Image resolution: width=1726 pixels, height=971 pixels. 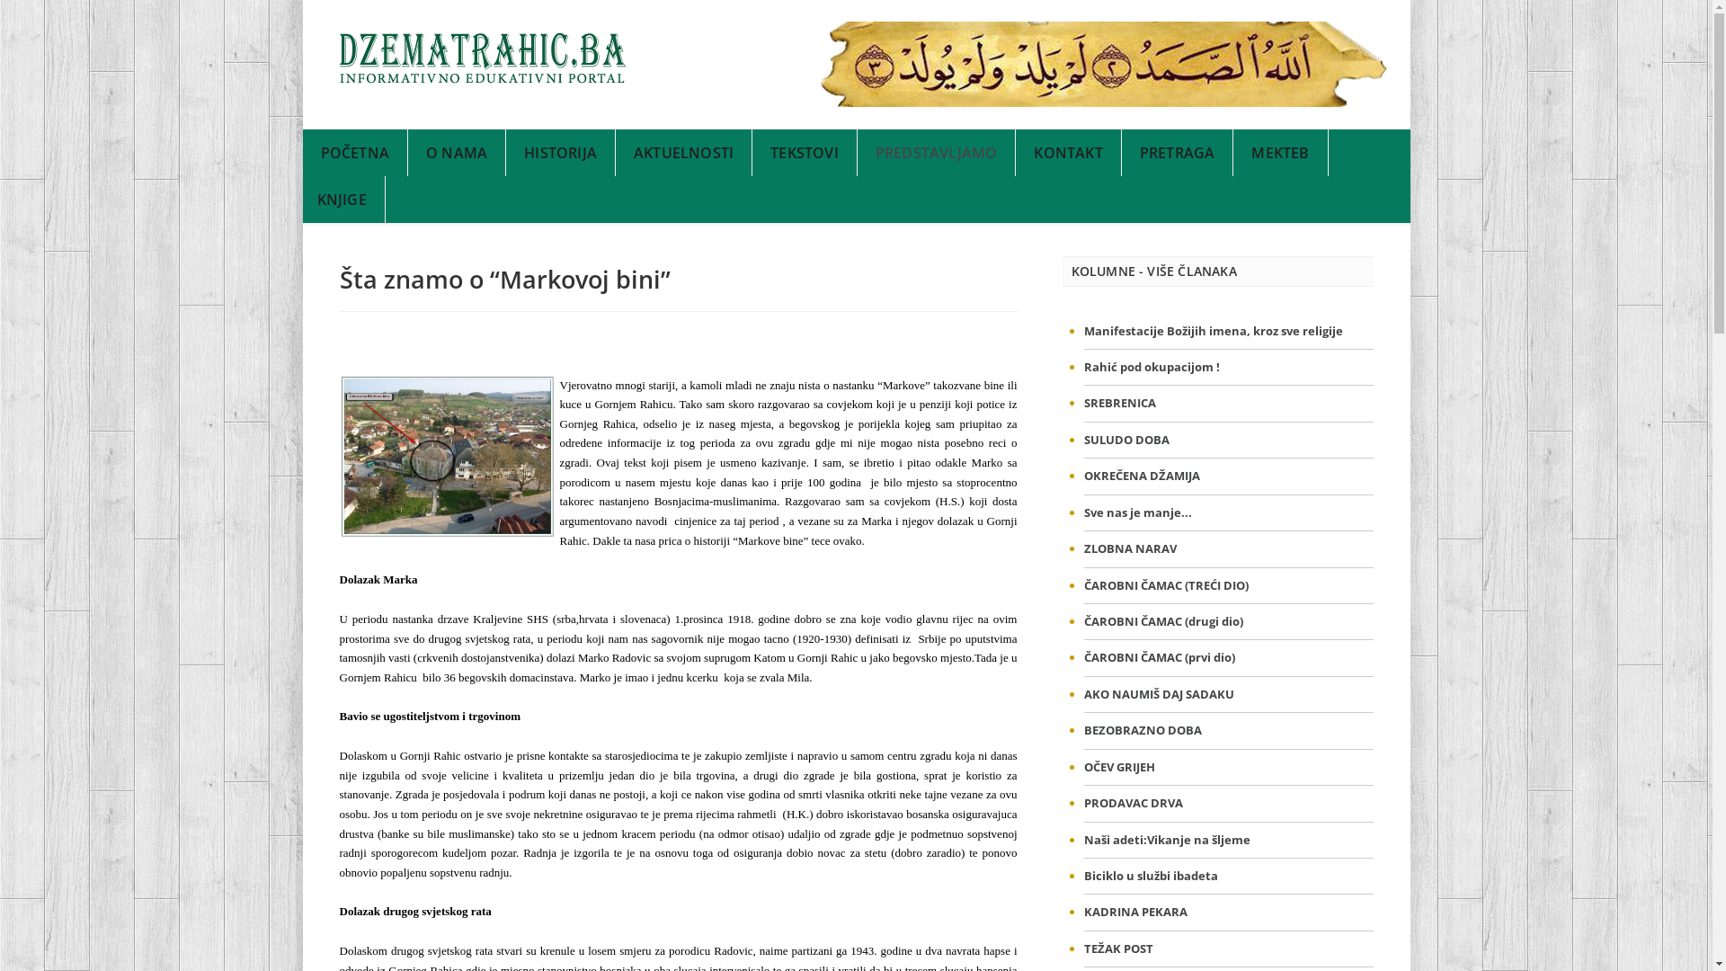 I want to click on SREBRENICA, so click(x=1120, y=403).